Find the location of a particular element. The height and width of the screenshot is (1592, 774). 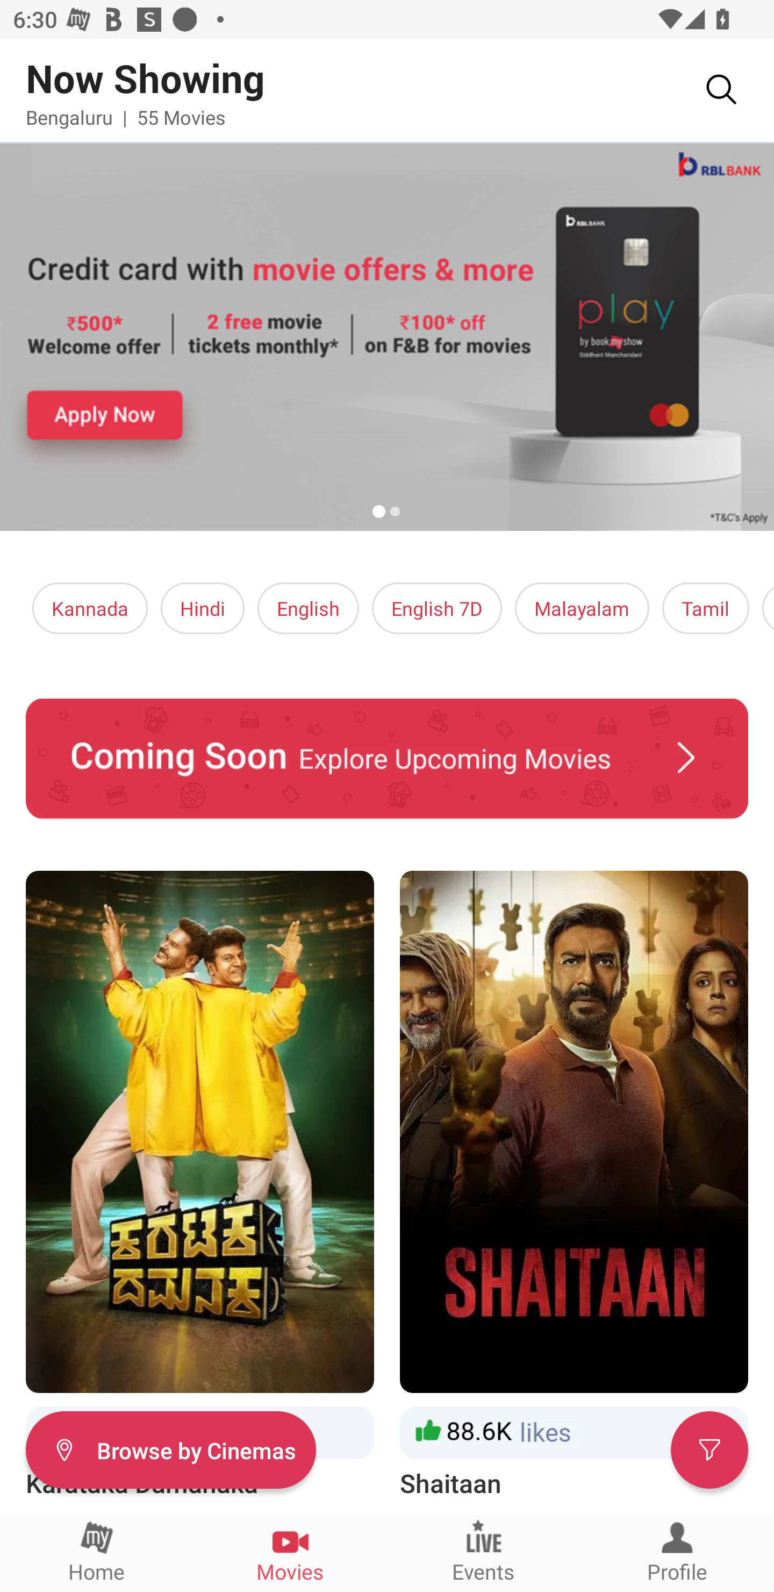

Filter Browse by Cinemas is located at coordinates (170, 1449).